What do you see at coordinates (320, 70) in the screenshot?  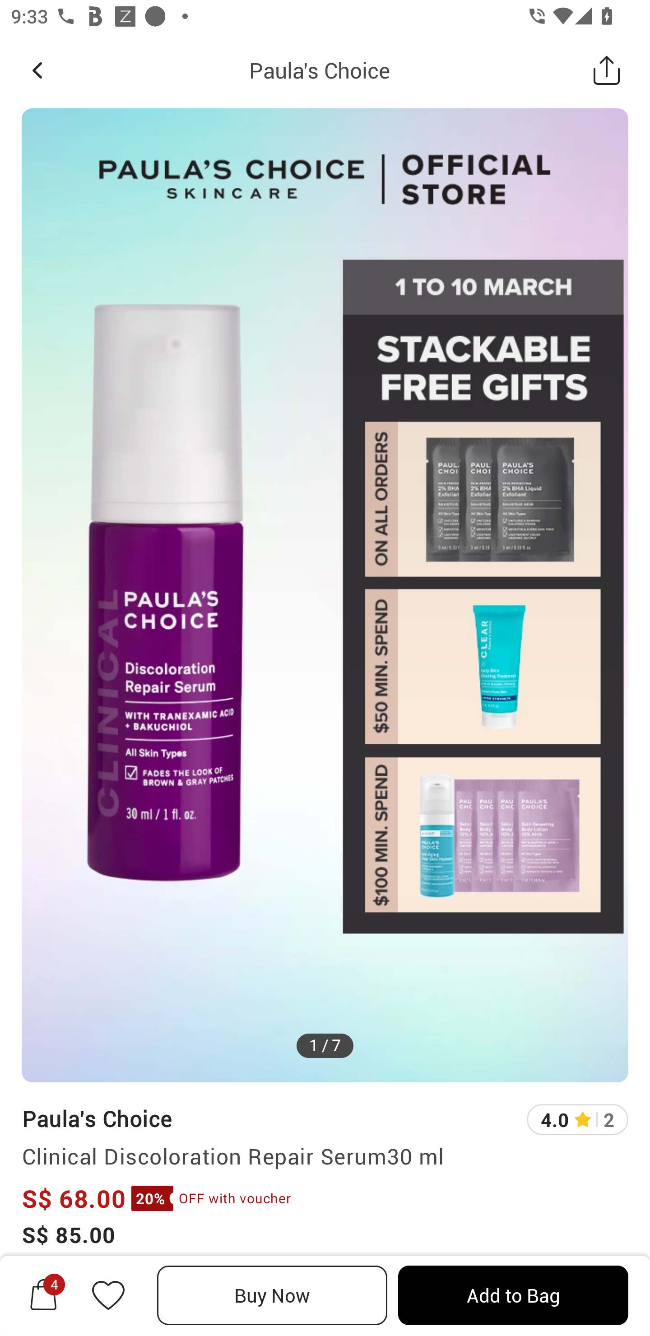 I see `Paula's Choice` at bounding box center [320, 70].